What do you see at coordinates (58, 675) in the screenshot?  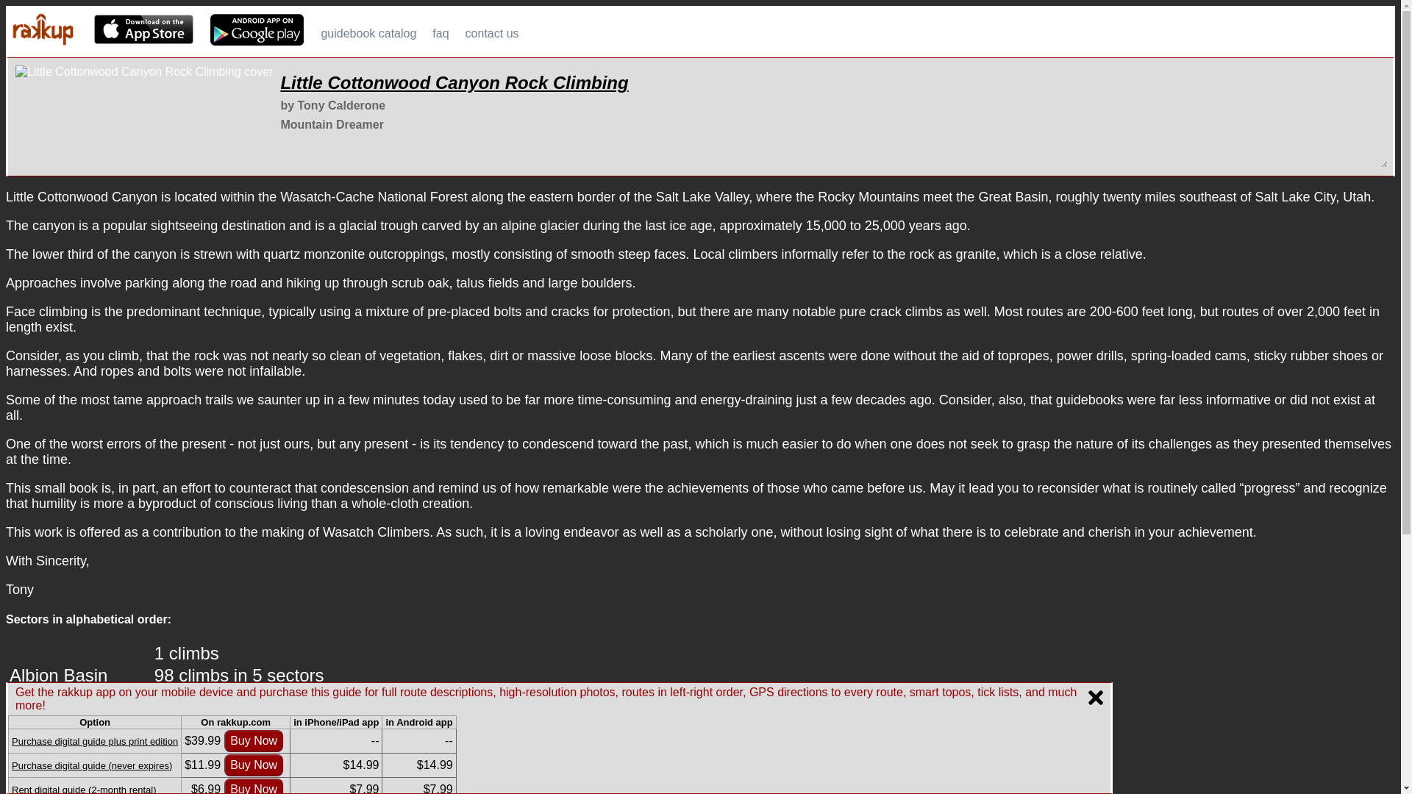 I see `Albion Basin` at bounding box center [58, 675].